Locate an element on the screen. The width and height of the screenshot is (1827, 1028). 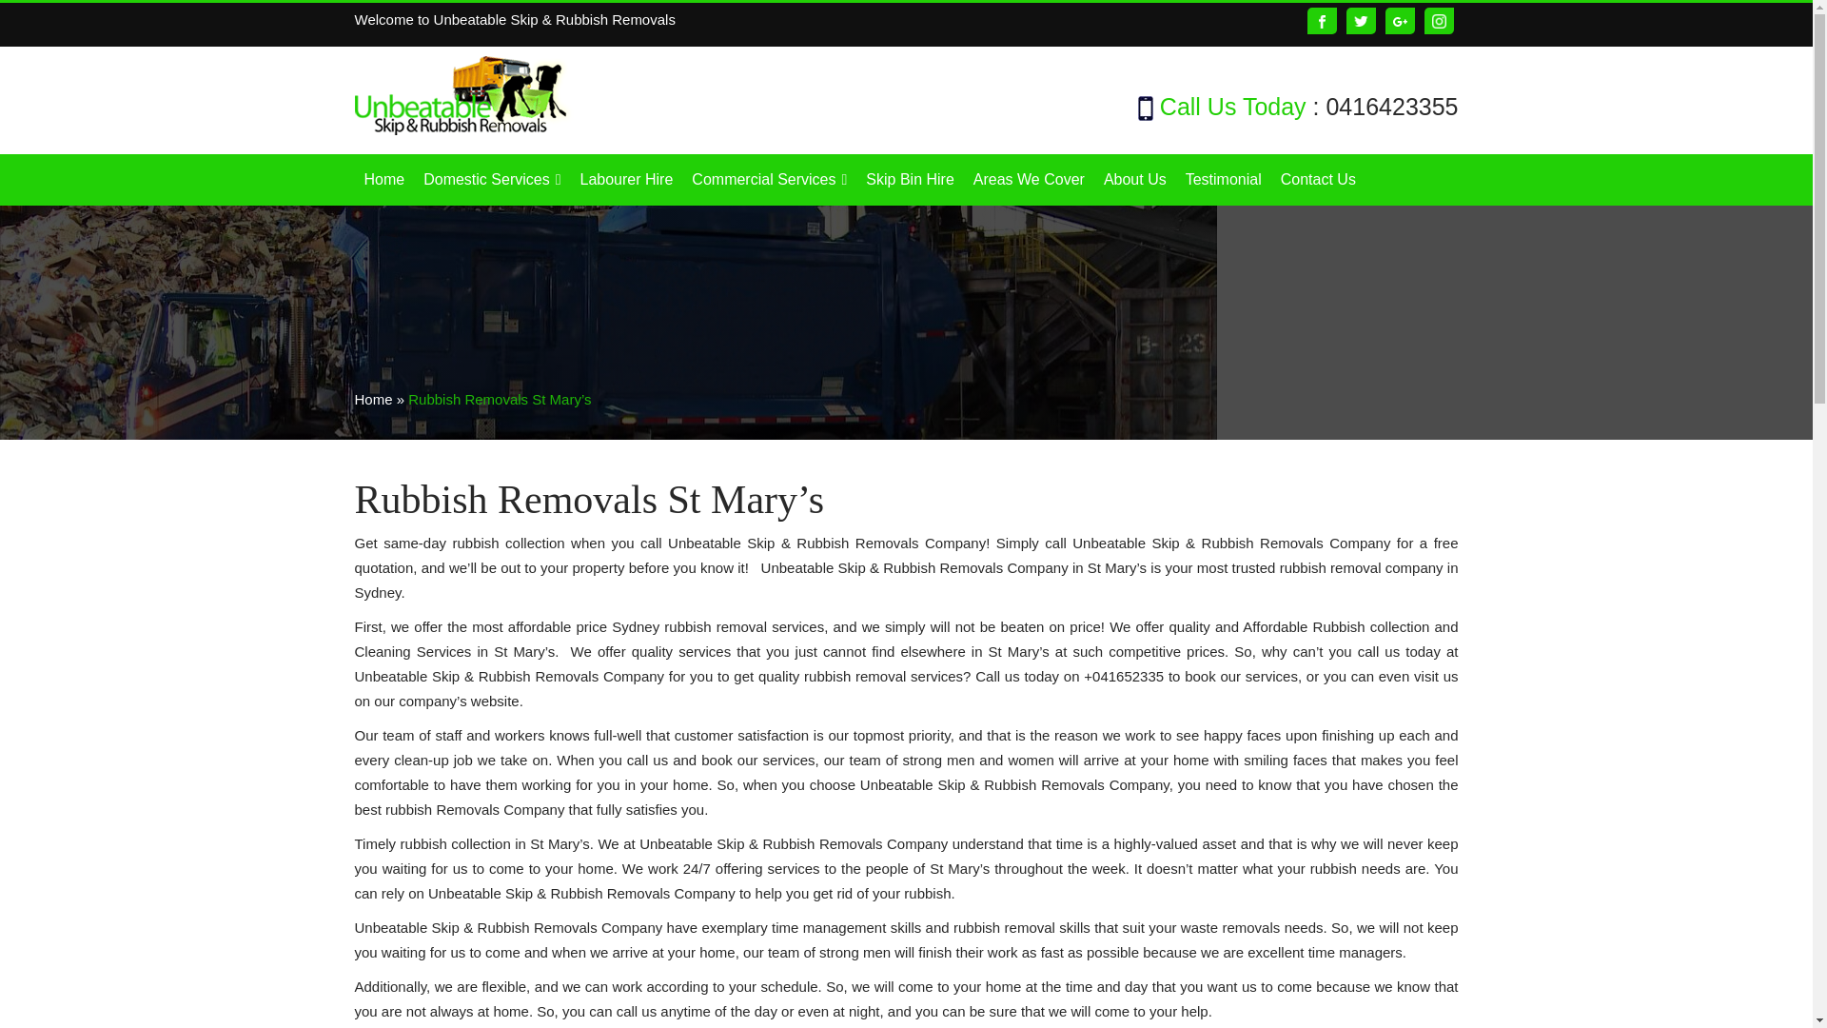
Commercial Services is located at coordinates (769, 180).